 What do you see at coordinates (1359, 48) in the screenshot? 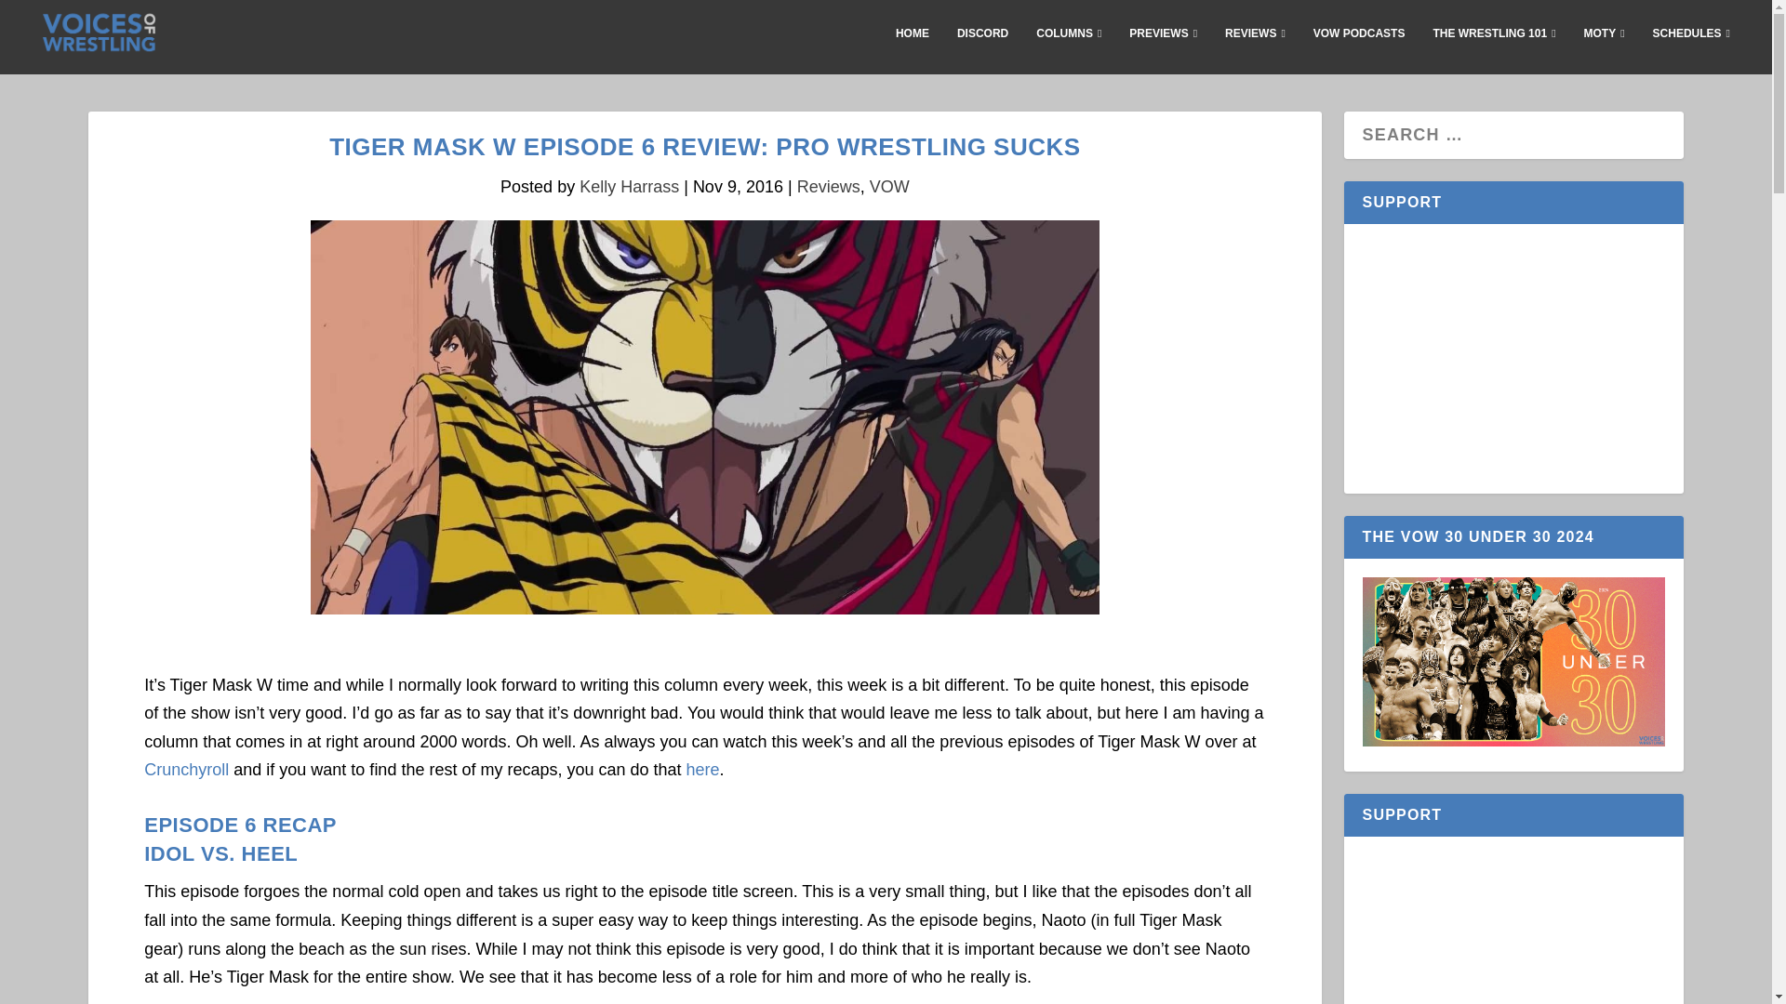
I see `VOW PODCASTS` at bounding box center [1359, 48].